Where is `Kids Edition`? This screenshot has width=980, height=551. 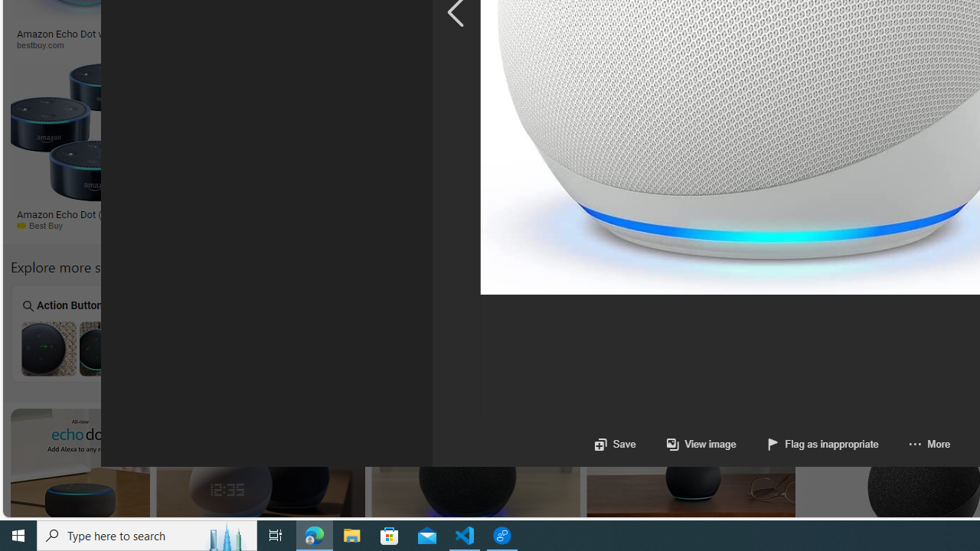
Kids Edition is located at coordinates (492, 334).